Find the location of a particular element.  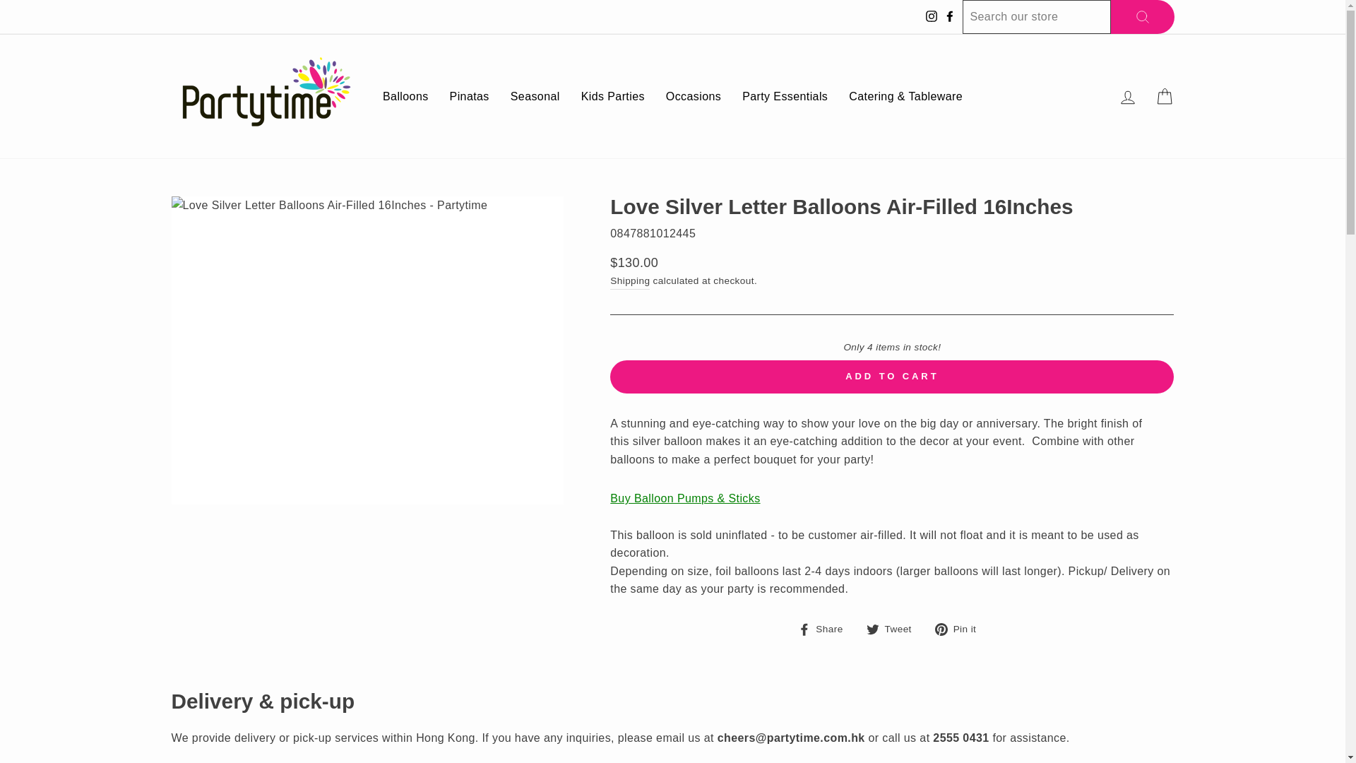

Pin on Pinterest is located at coordinates (961, 628).